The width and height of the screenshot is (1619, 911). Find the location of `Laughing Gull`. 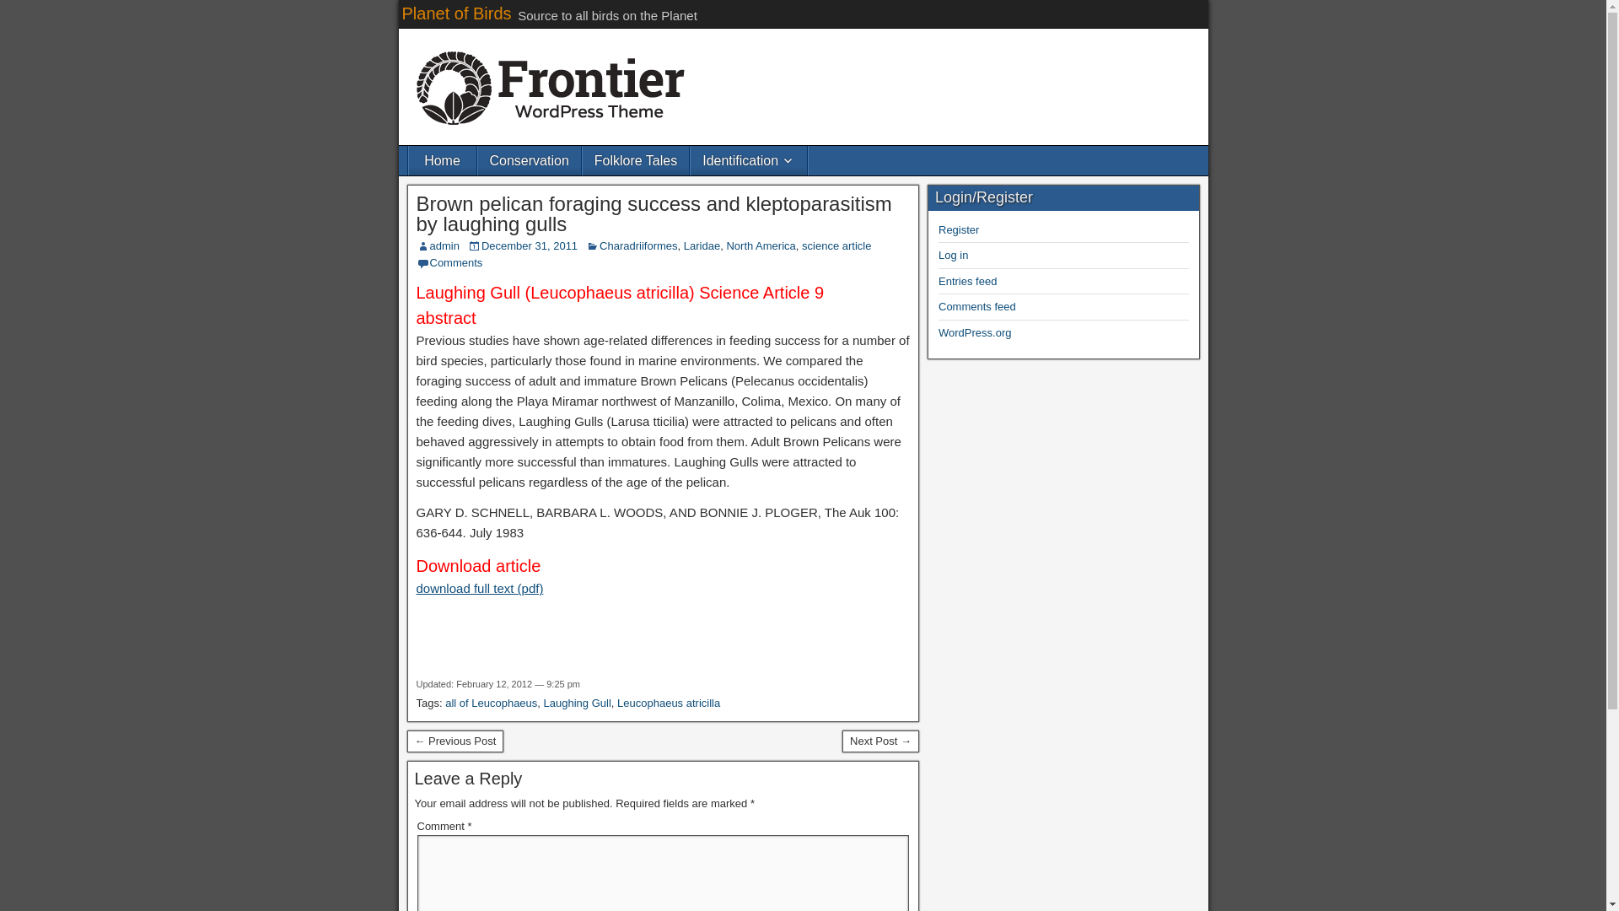

Laughing Gull is located at coordinates (578, 703).